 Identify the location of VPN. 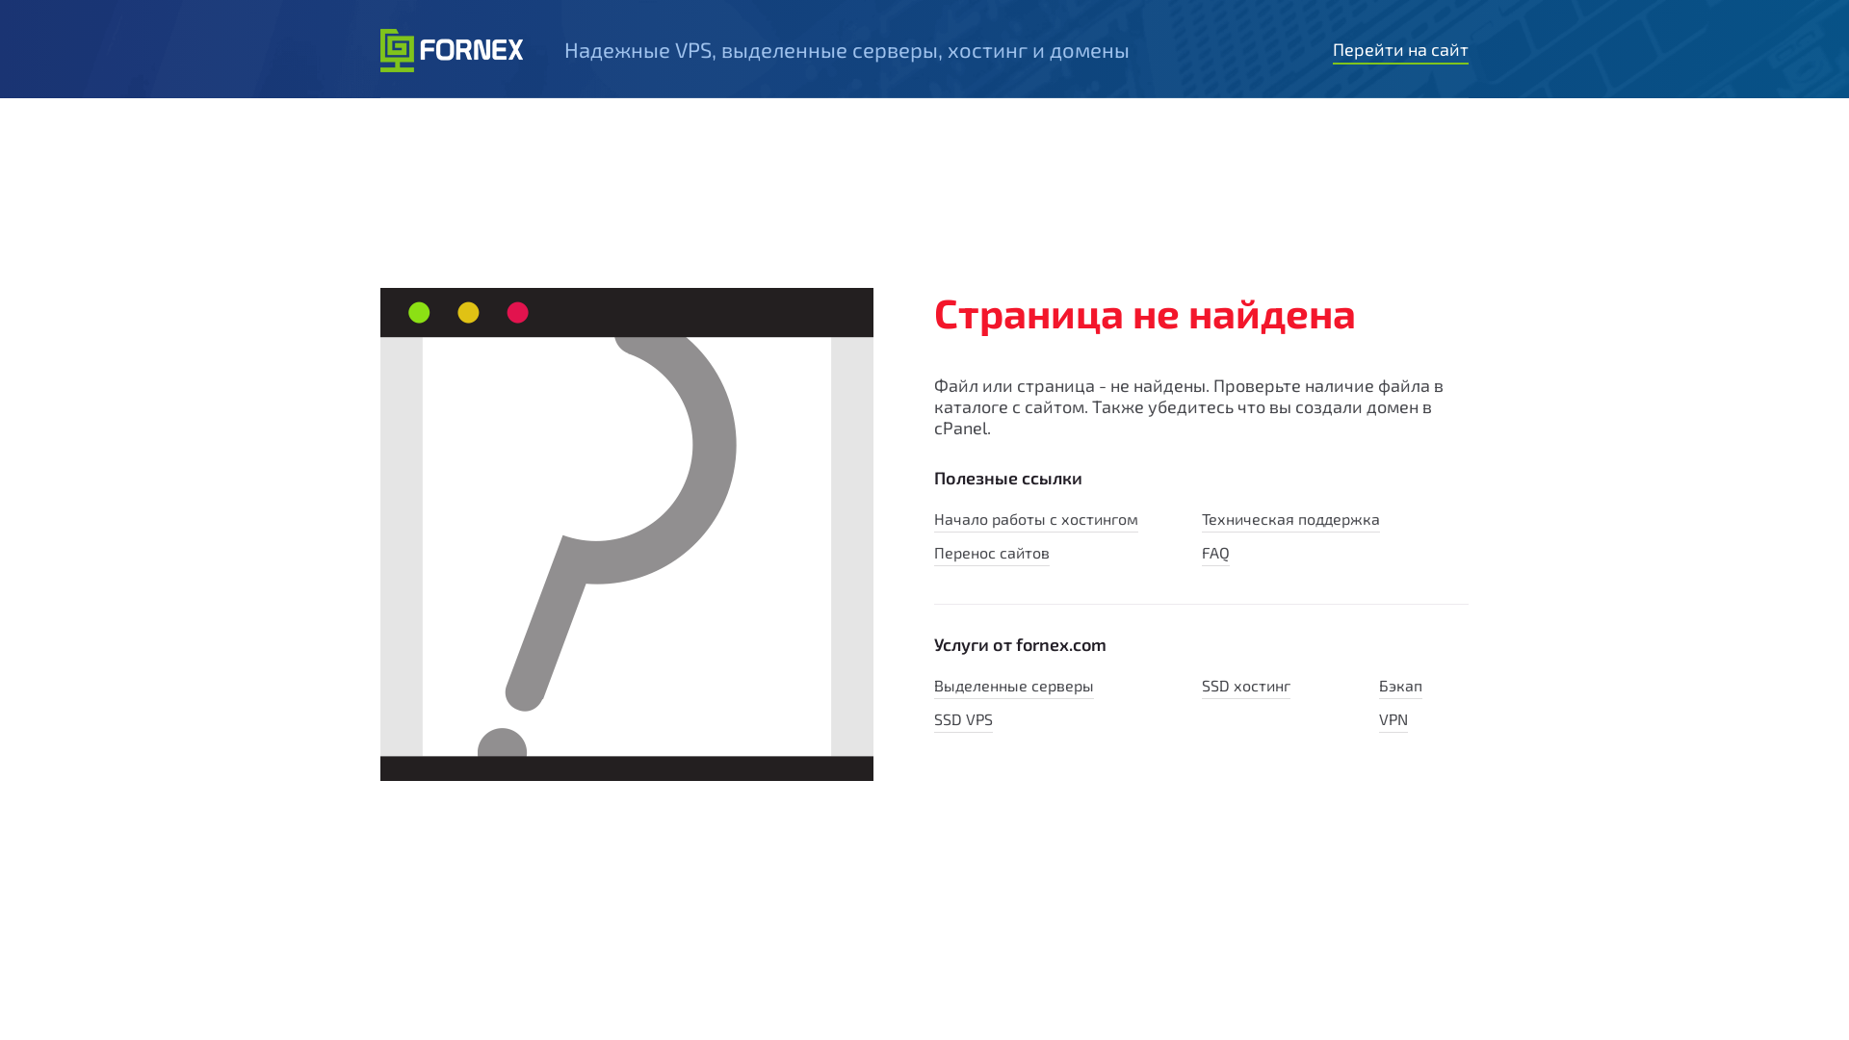
(1393, 721).